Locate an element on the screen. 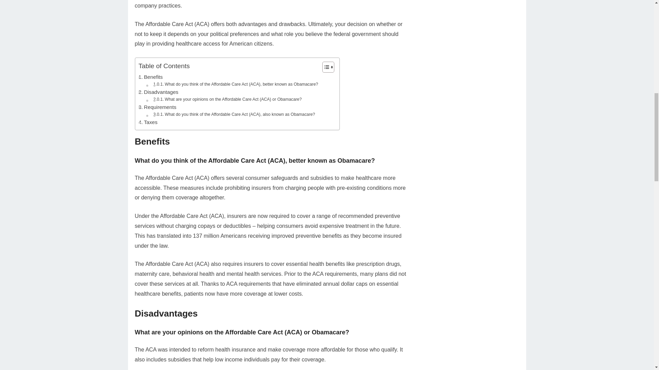 Image resolution: width=659 pixels, height=370 pixels. Disadvantages is located at coordinates (159, 92).